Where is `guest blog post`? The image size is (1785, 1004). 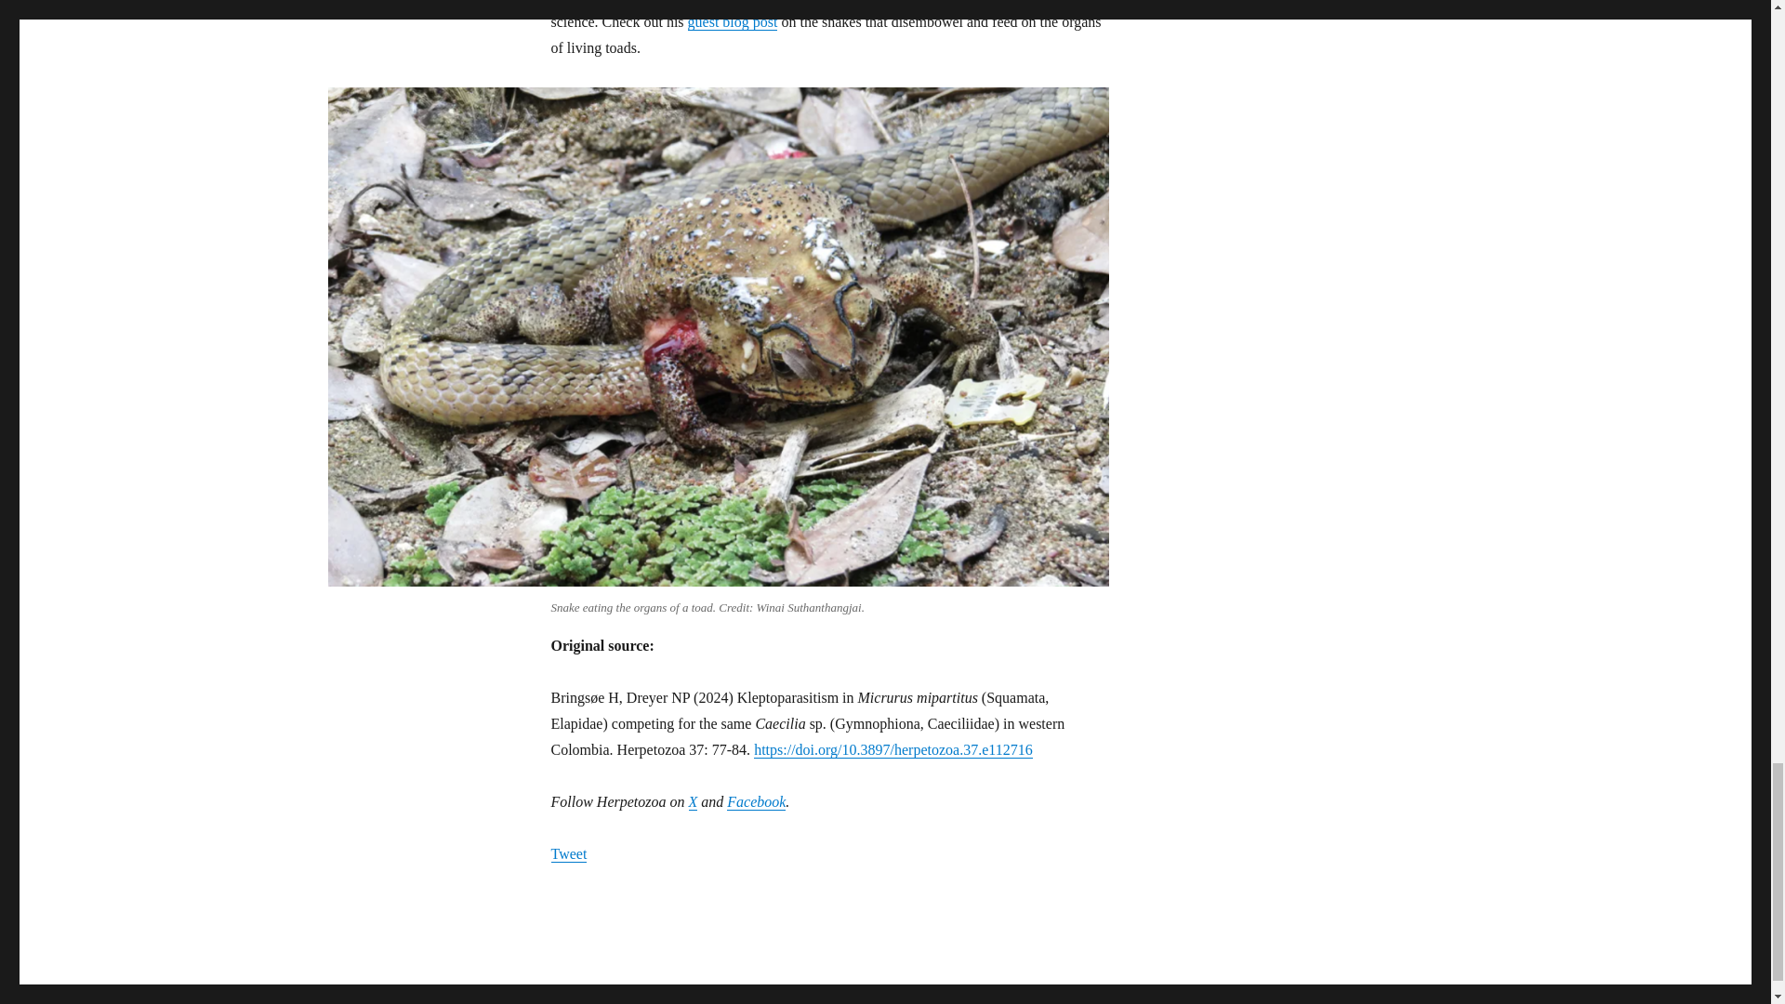 guest blog post is located at coordinates (733, 22).